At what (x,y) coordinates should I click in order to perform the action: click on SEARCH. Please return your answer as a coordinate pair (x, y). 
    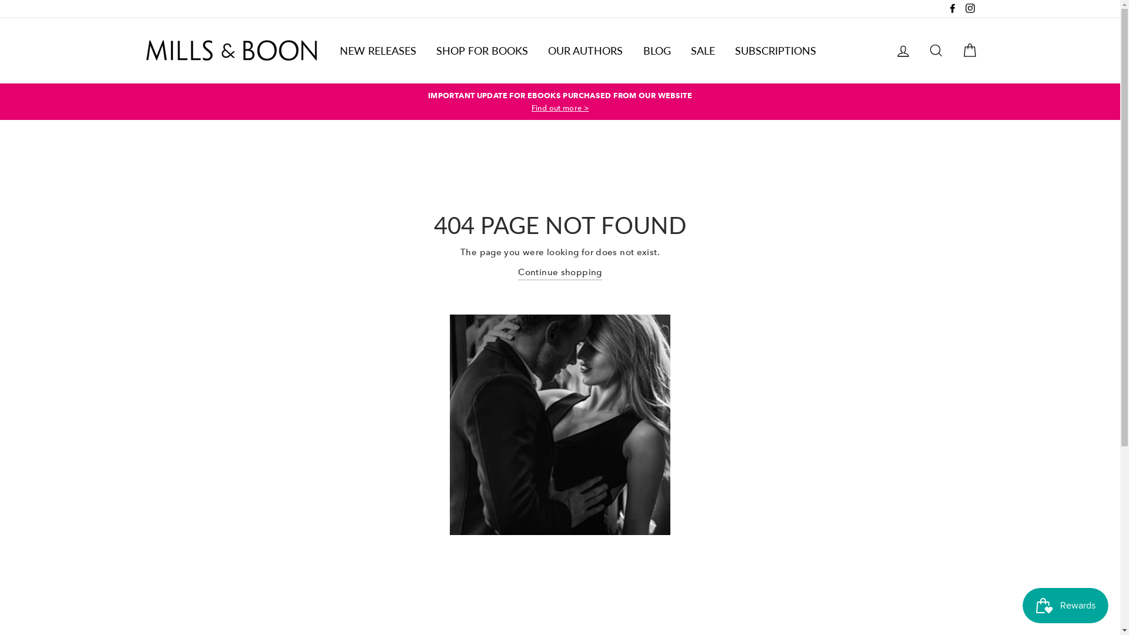
    Looking at the image, I should click on (936, 51).